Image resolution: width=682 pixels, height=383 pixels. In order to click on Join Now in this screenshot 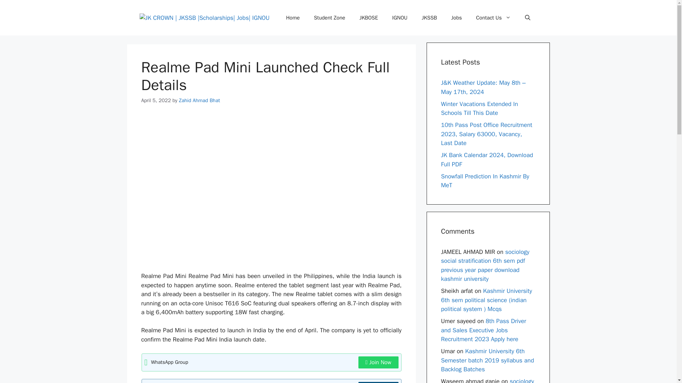, I will do `click(378, 382)`.